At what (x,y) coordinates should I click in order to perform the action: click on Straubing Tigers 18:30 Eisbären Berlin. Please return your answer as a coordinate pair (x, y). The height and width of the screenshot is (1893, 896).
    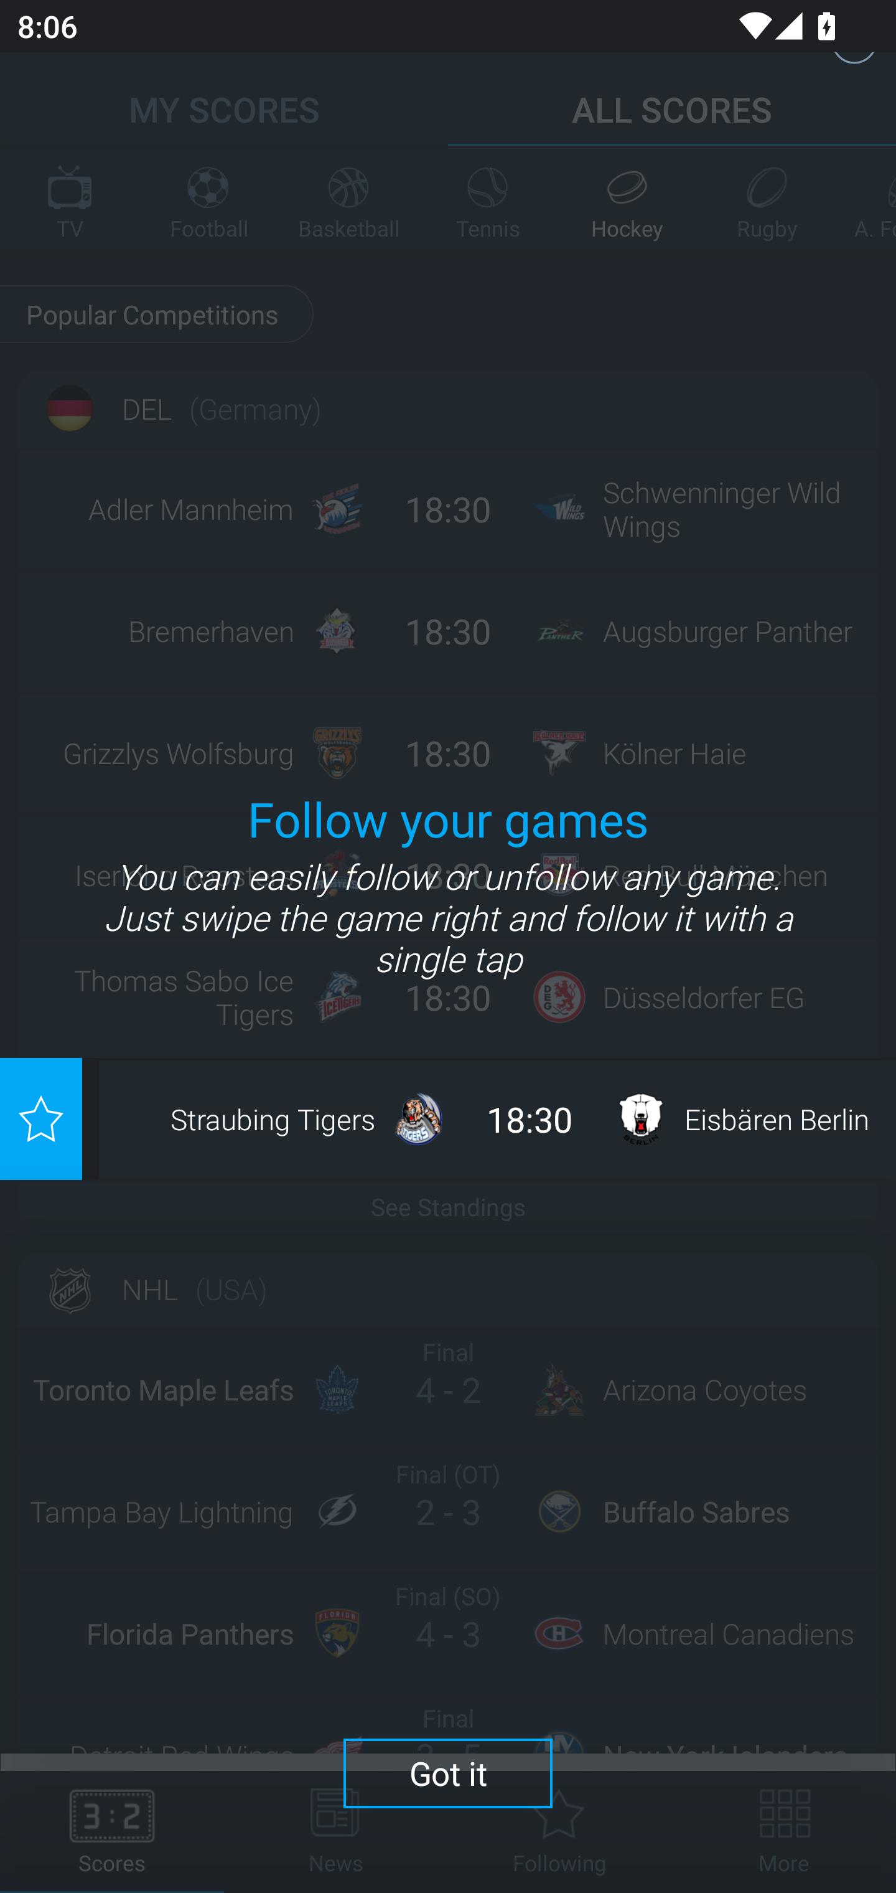
    Looking at the image, I should click on (487, 1118).